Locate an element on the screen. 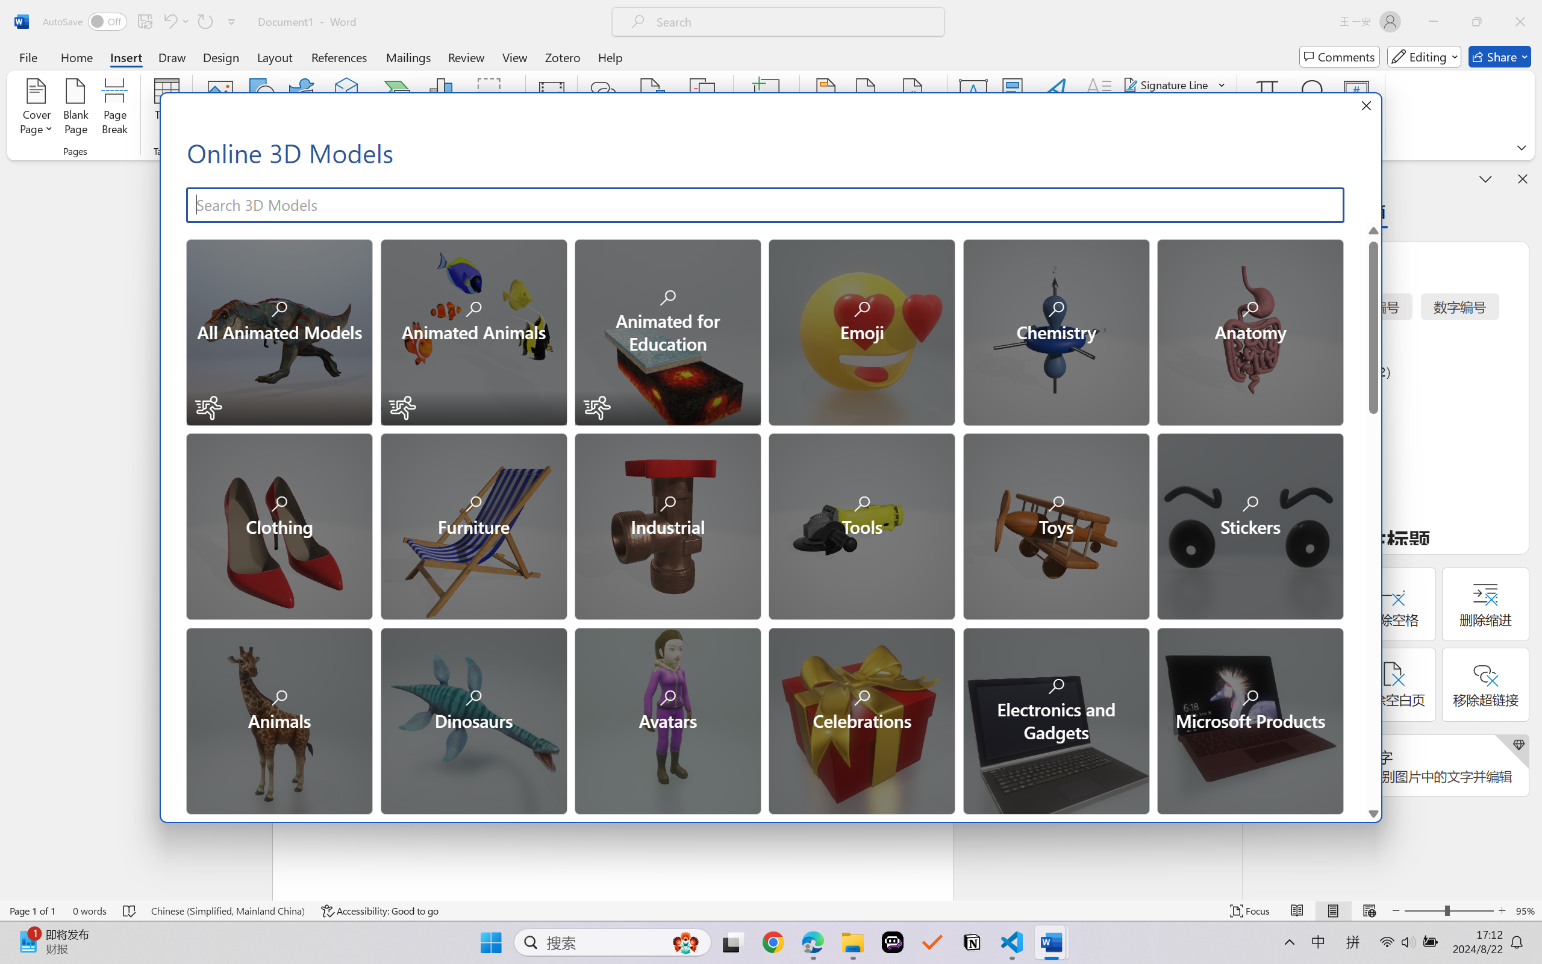 This screenshot has width=1542, height=964. Emoji is located at coordinates (861, 331).